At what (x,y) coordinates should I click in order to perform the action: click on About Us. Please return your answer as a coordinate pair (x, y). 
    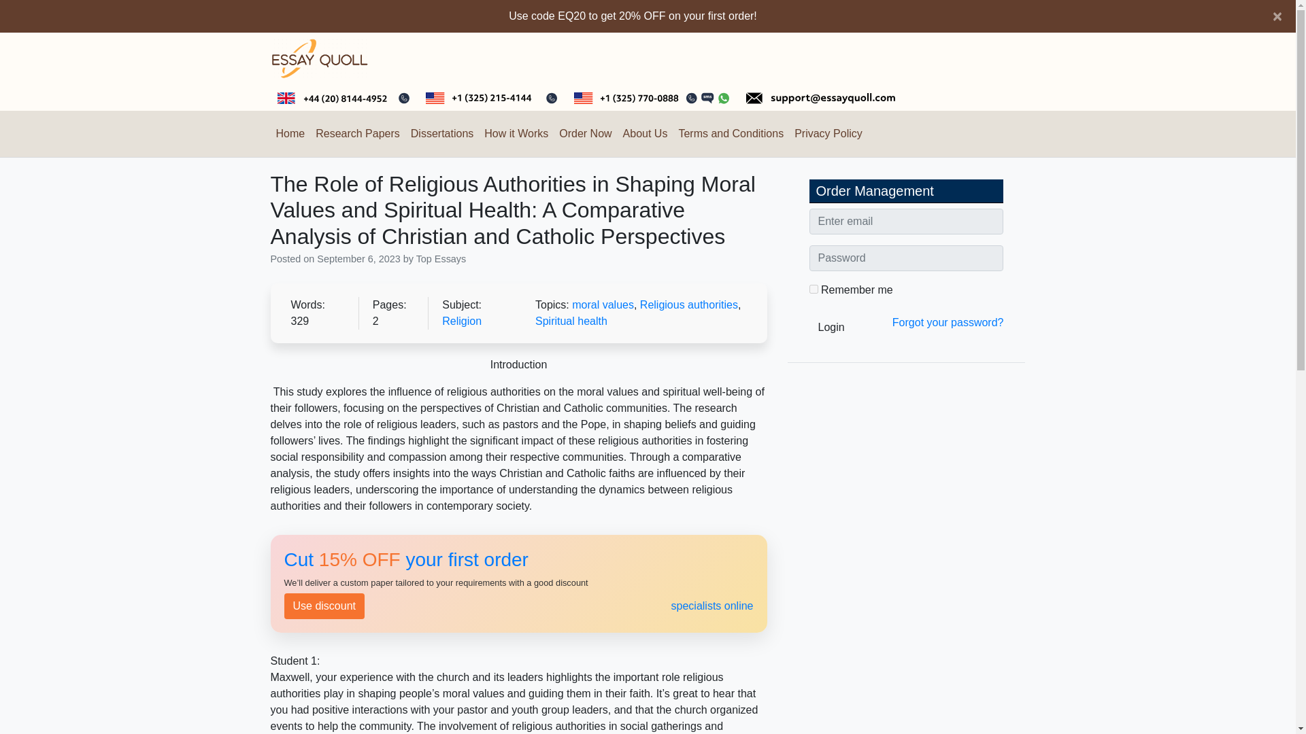
    Looking at the image, I should click on (646, 134).